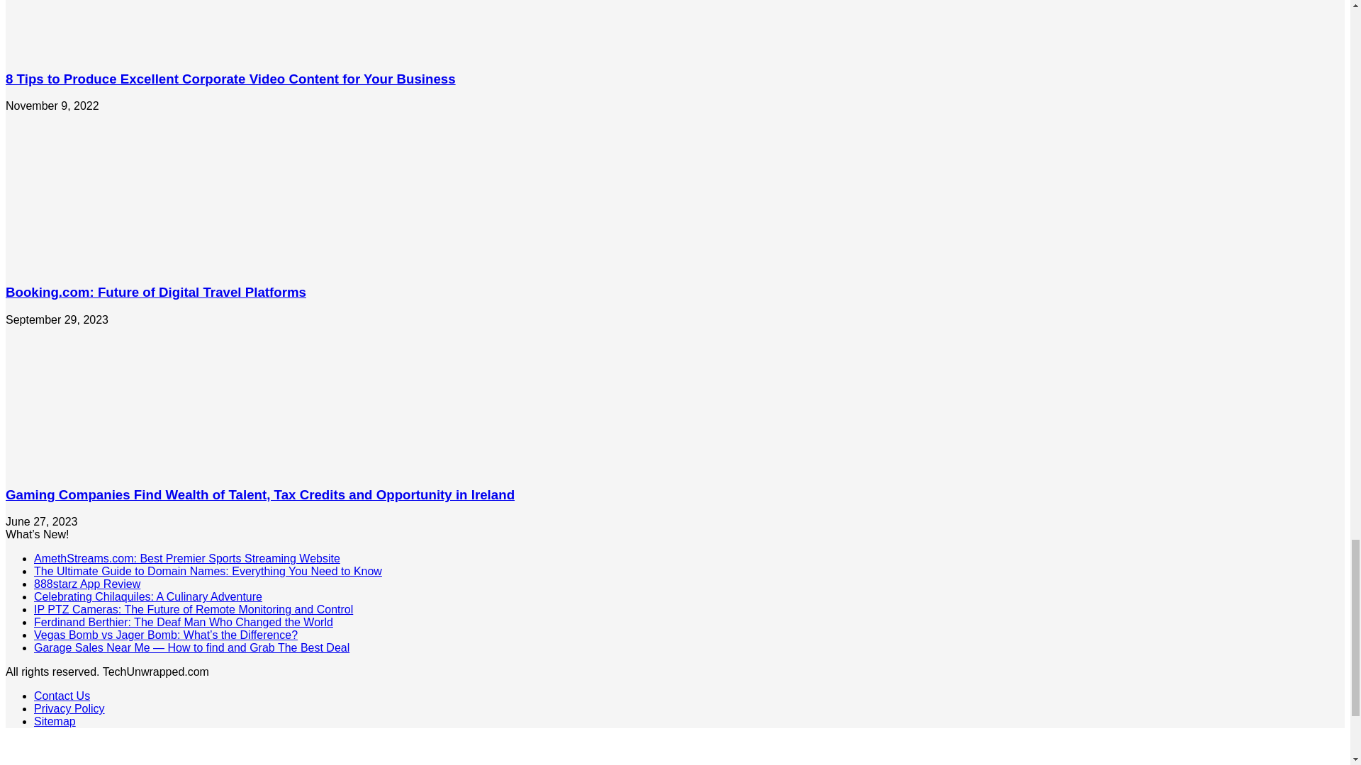  What do you see at coordinates (193, 609) in the screenshot?
I see `IP PTZ Cameras: The Future of Remote Monitoring and Control` at bounding box center [193, 609].